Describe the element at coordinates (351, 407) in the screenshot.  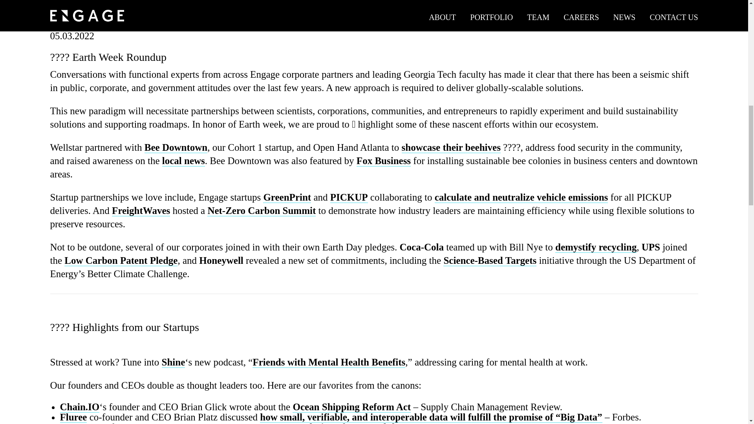
I see `Ocean Shipping Reform Act` at that location.